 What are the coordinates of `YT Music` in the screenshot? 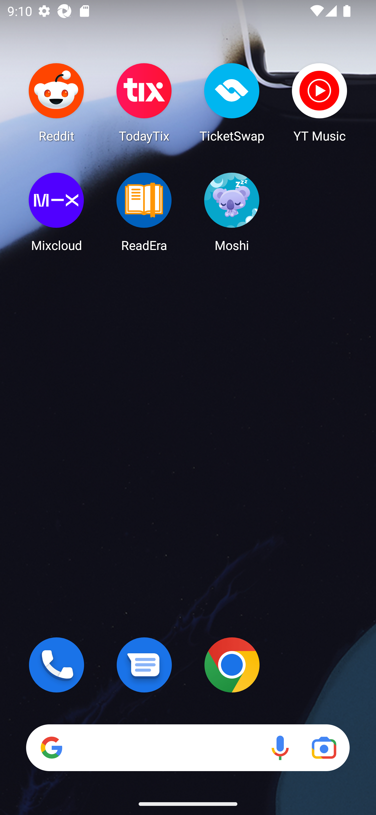 It's located at (320, 102).